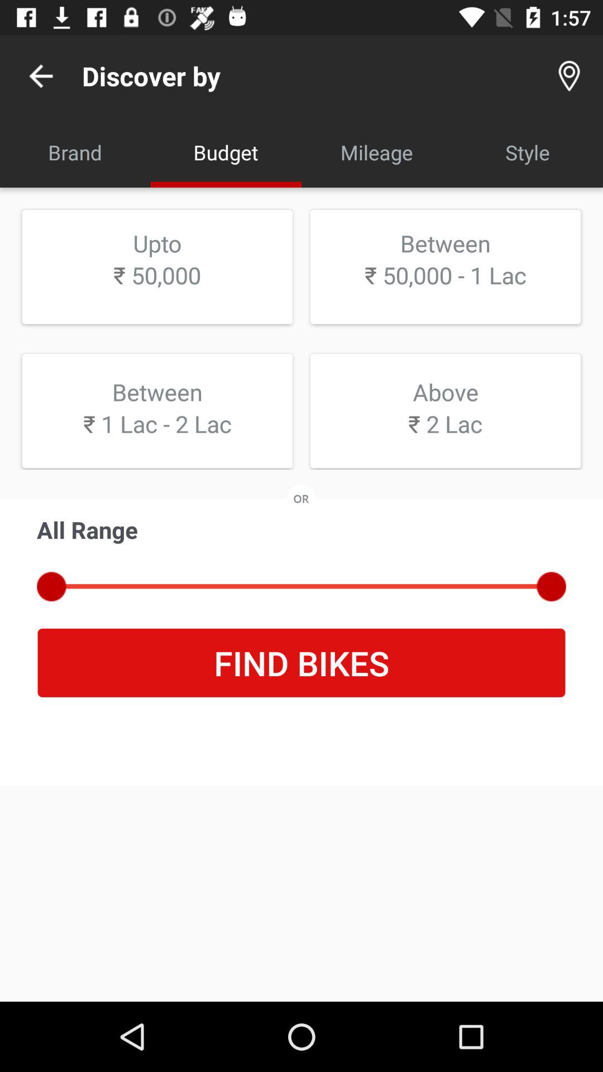 Image resolution: width=603 pixels, height=1072 pixels. Describe the element at coordinates (41, 76) in the screenshot. I see `press the item to the left of discover by item` at that location.